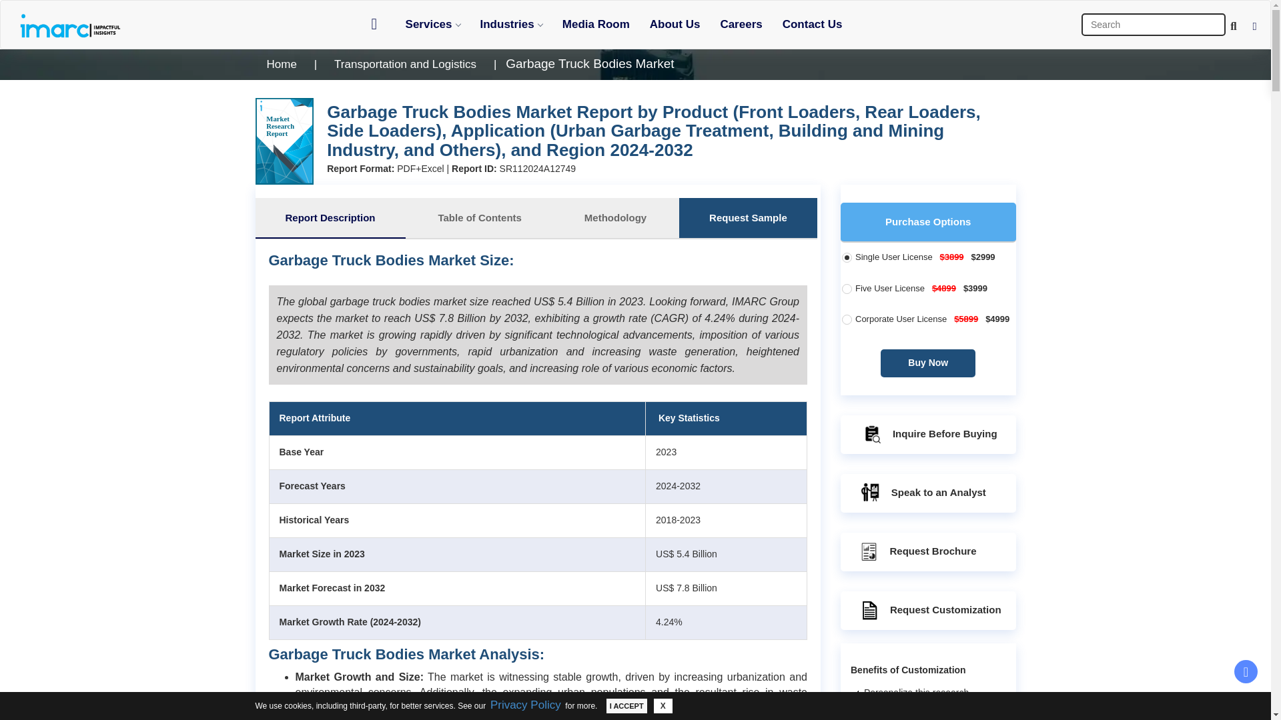  Describe the element at coordinates (595, 24) in the screenshot. I see `Media Room` at that location.